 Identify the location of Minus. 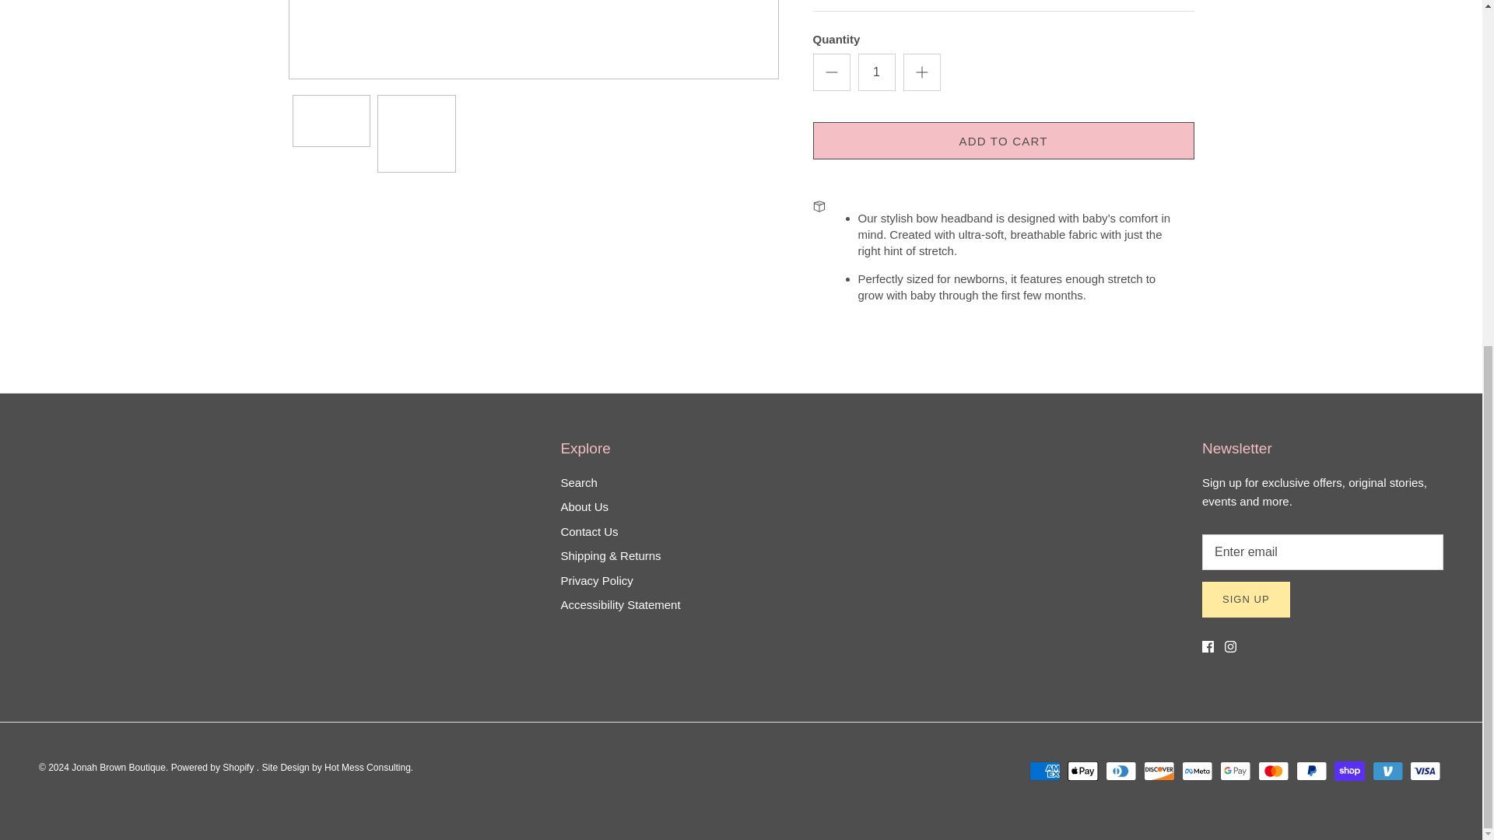
(831, 72).